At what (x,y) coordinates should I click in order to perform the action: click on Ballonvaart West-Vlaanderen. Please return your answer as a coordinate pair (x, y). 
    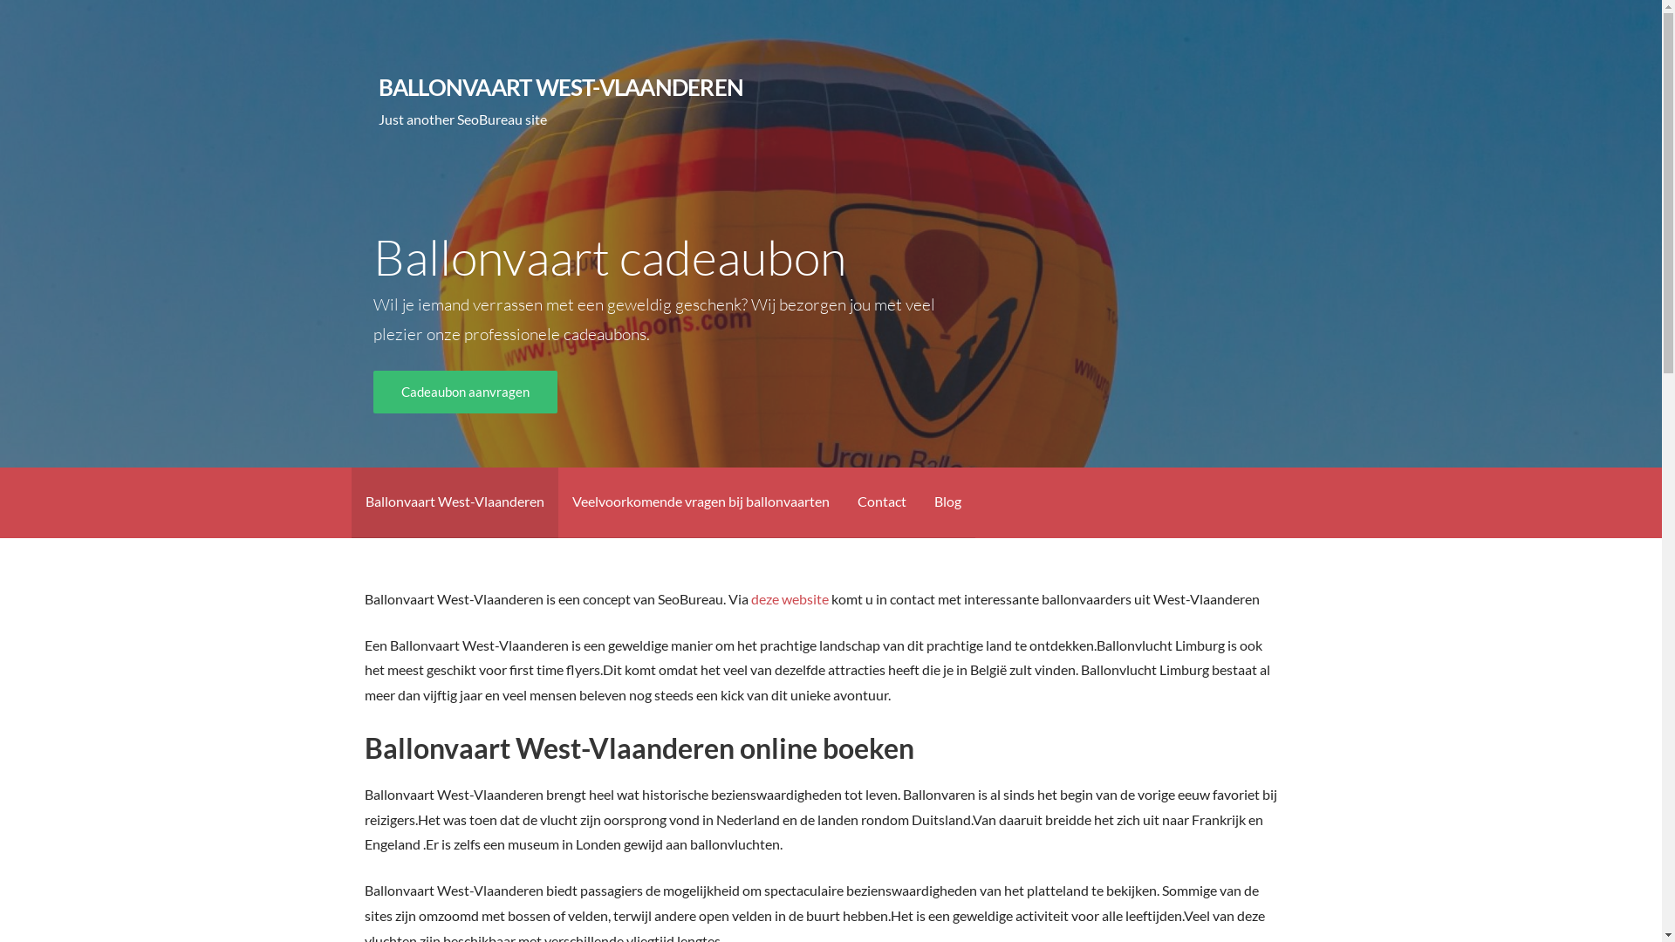
    Looking at the image, I should click on (454, 502).